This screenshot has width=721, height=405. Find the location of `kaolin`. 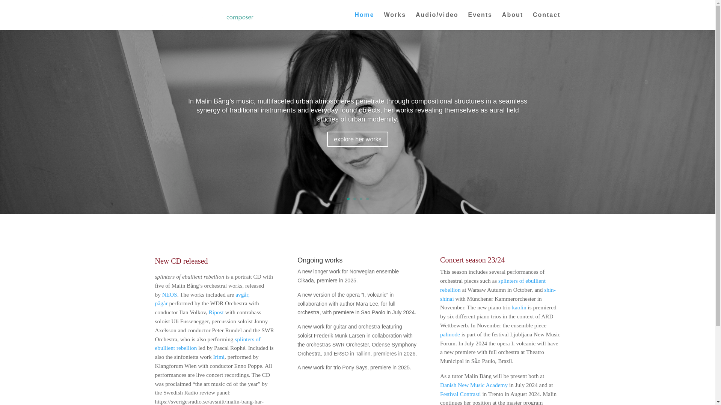

kaolin is located at coordinates (519, 307).